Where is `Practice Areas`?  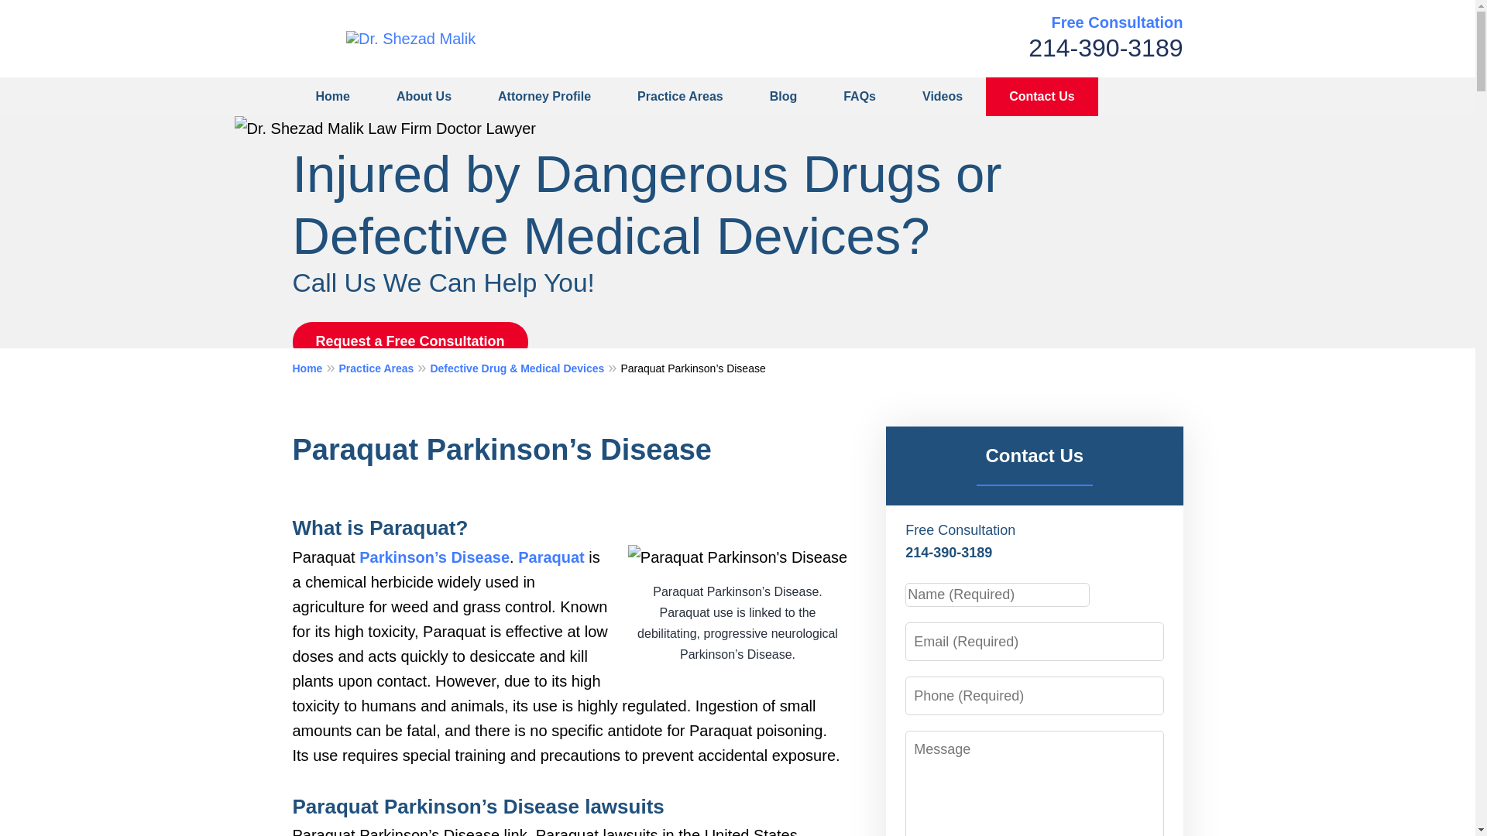
Practice Areas is located at coordinates (680, 97).